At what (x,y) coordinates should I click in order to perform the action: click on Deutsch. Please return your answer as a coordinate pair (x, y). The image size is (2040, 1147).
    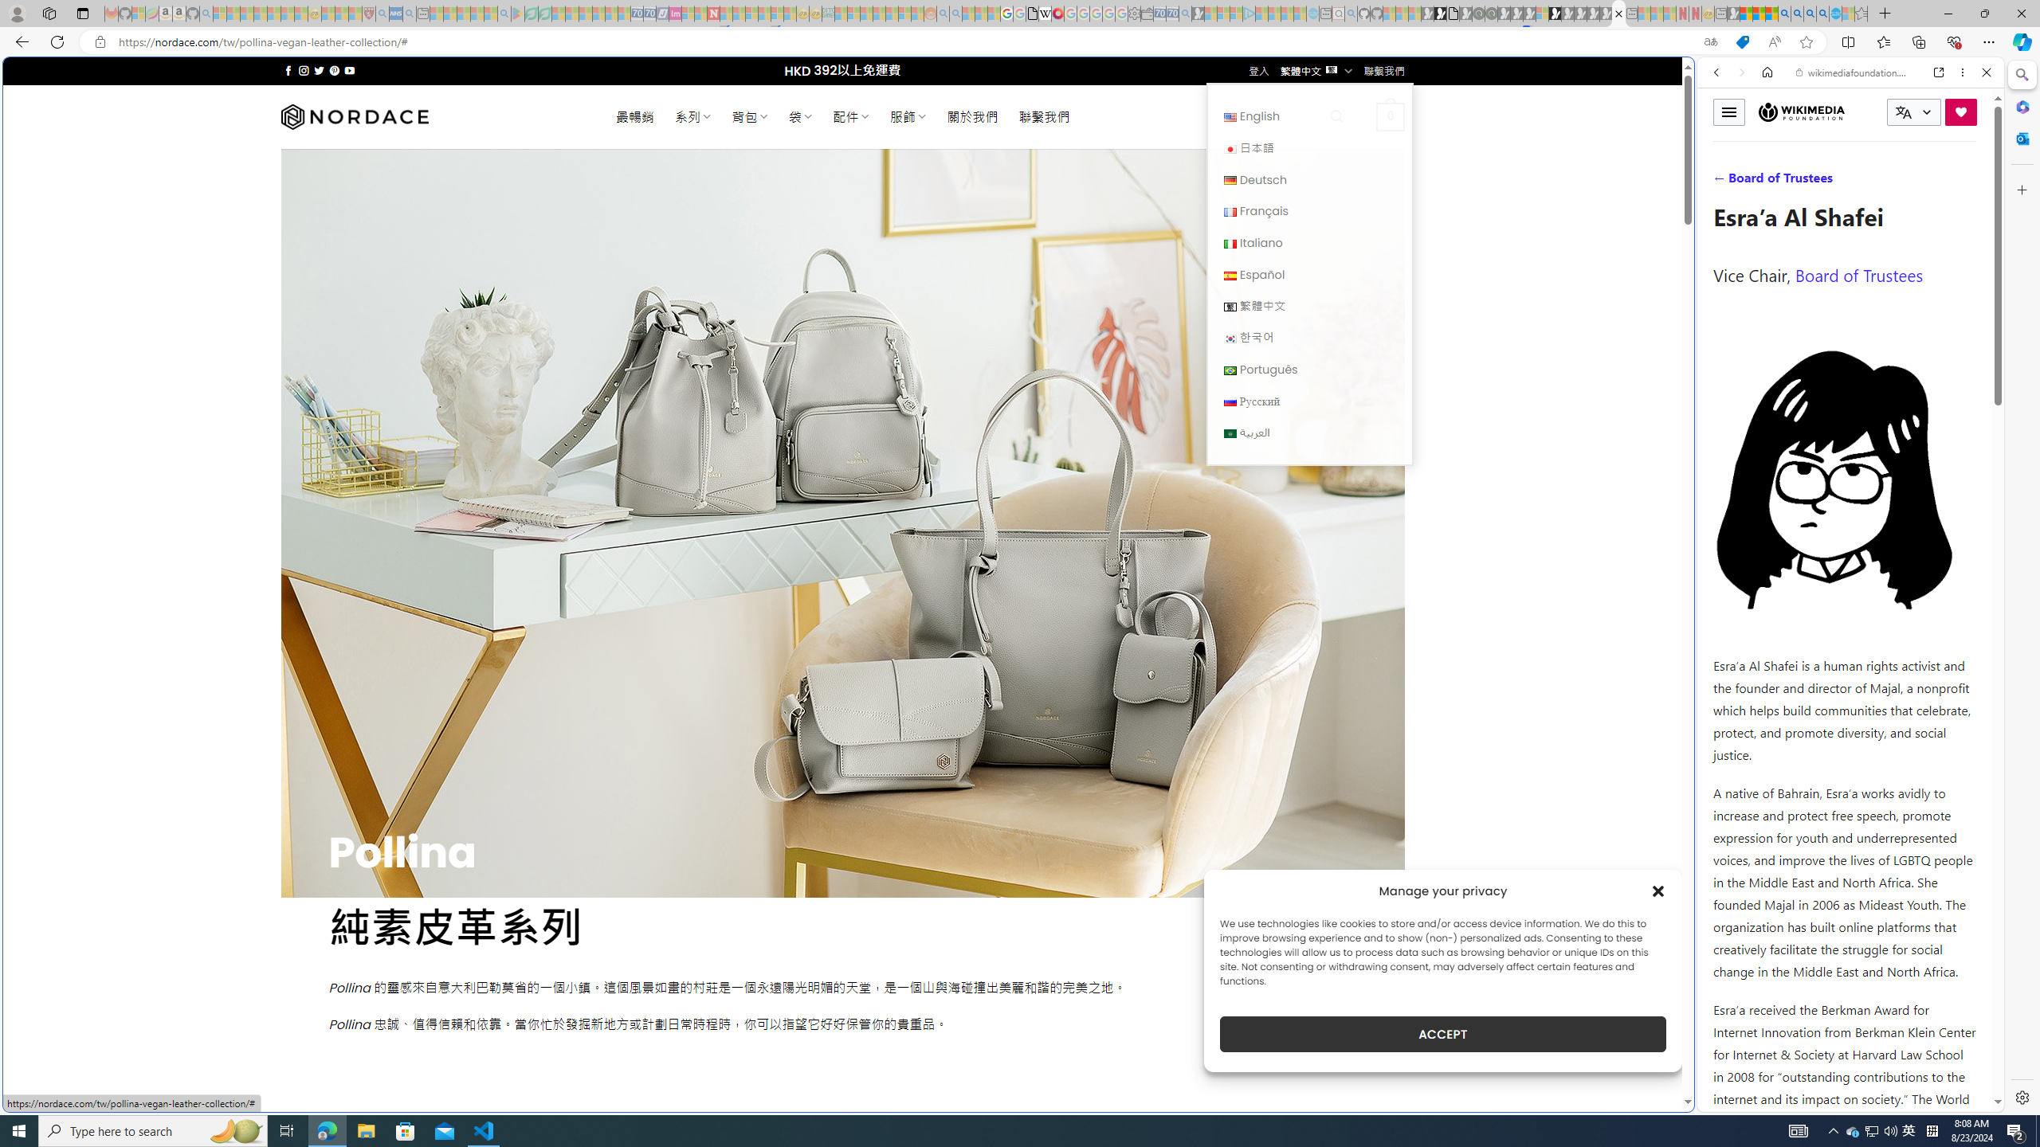
    Looking at the image, I should click on (1230, 180).